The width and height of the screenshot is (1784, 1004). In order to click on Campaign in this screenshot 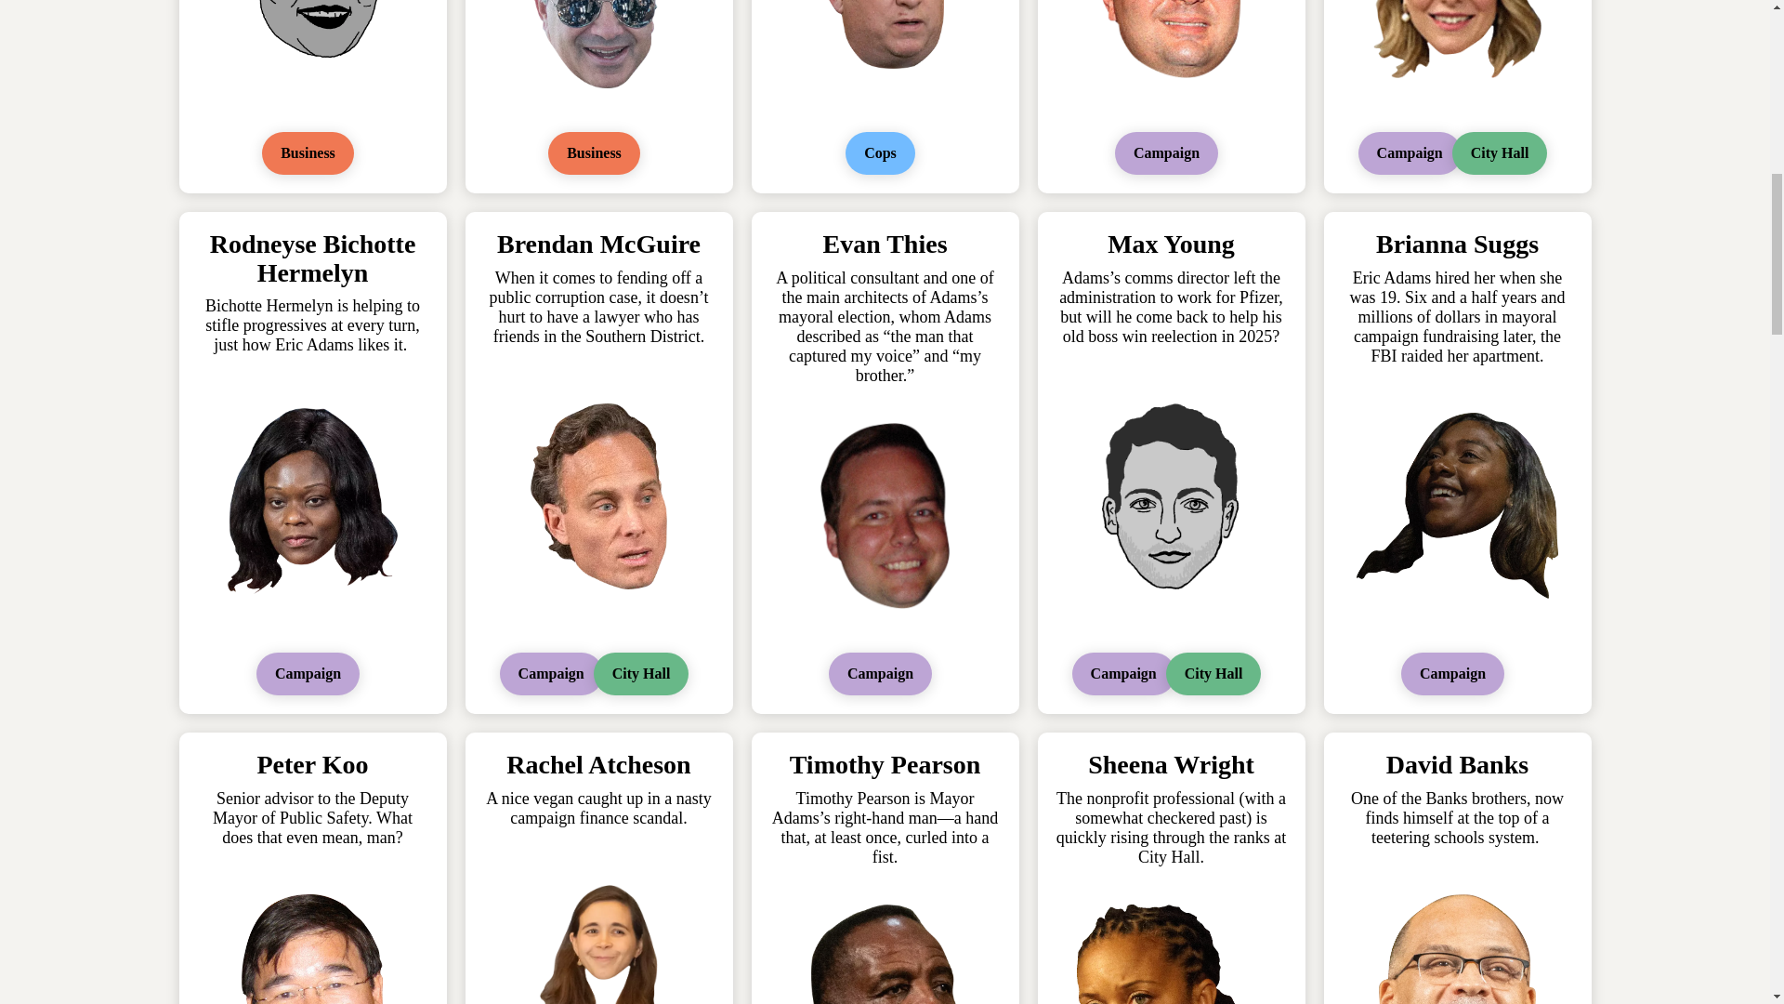, I will do `click(880, 674)`.